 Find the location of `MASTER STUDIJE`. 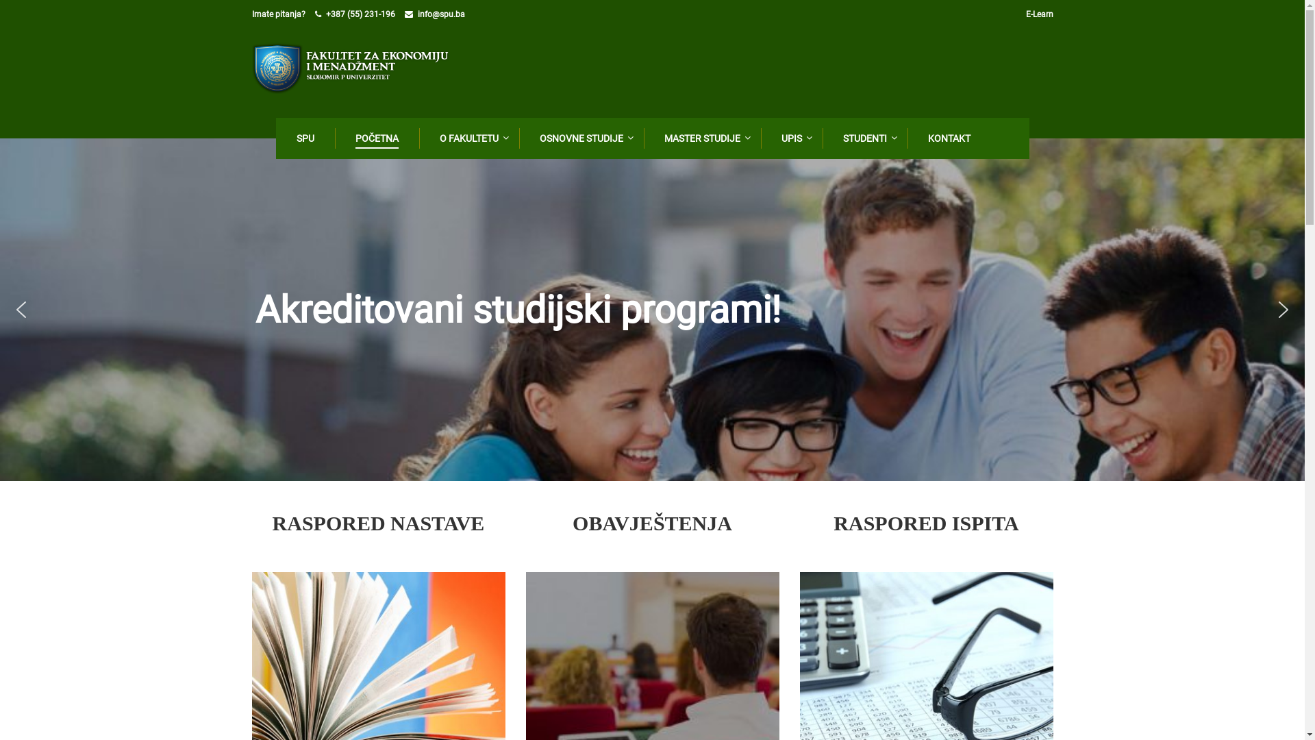

MASTER STUDIJE is located at coordinates (701, 138).